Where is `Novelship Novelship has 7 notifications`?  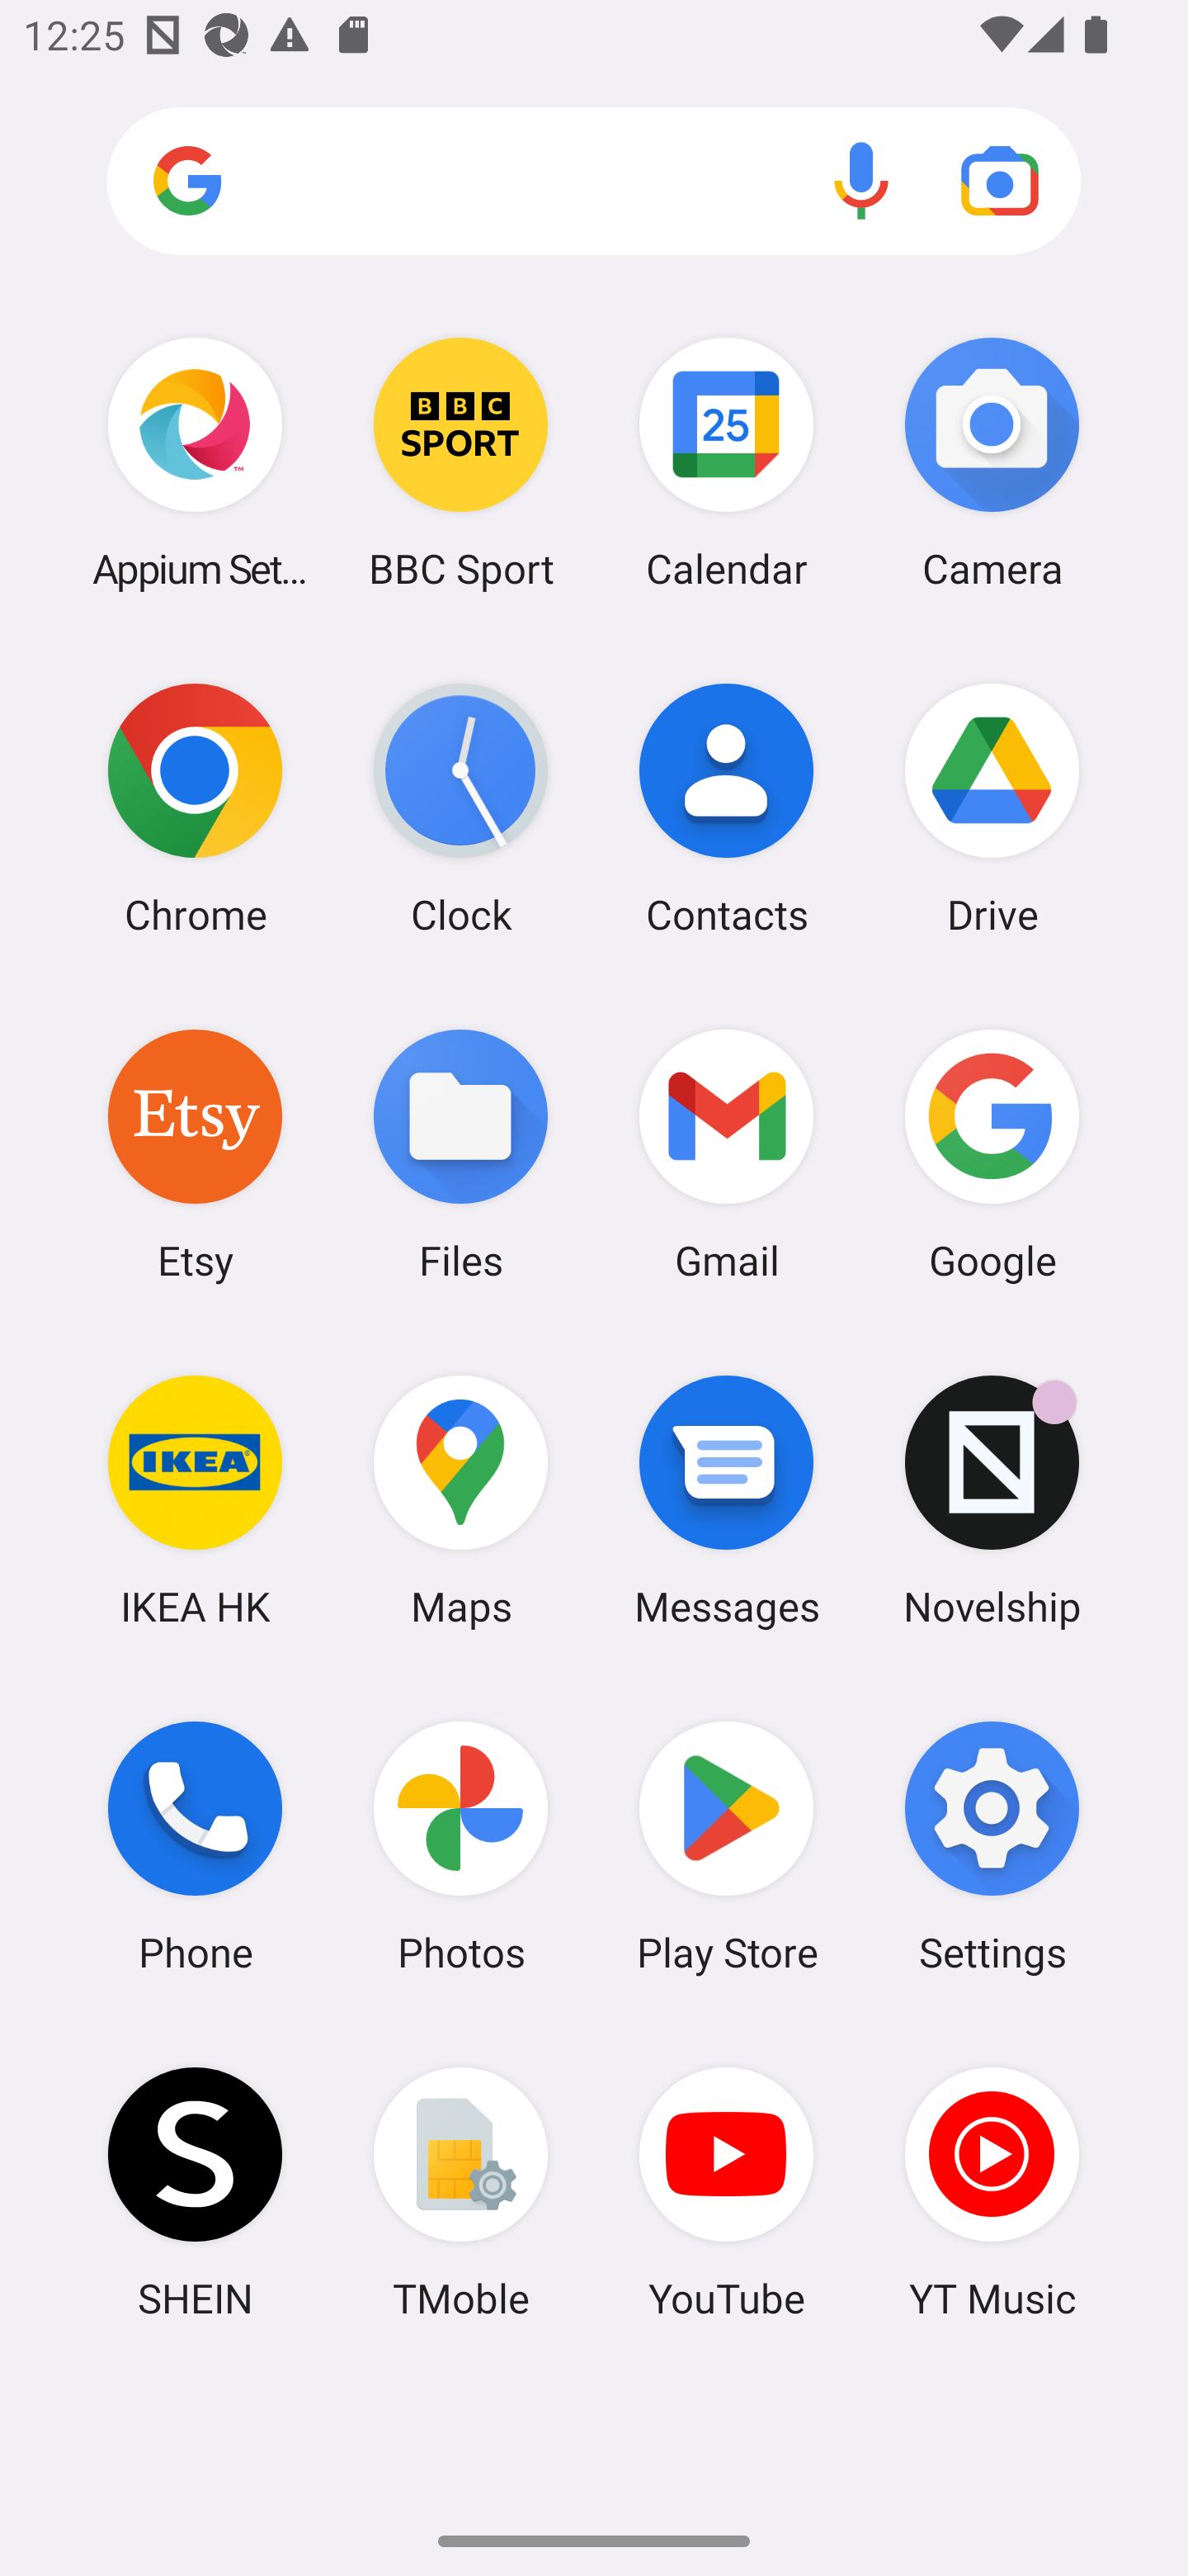
Novelship Novelship has 7 notifications is located at coordinates (992, 1500).